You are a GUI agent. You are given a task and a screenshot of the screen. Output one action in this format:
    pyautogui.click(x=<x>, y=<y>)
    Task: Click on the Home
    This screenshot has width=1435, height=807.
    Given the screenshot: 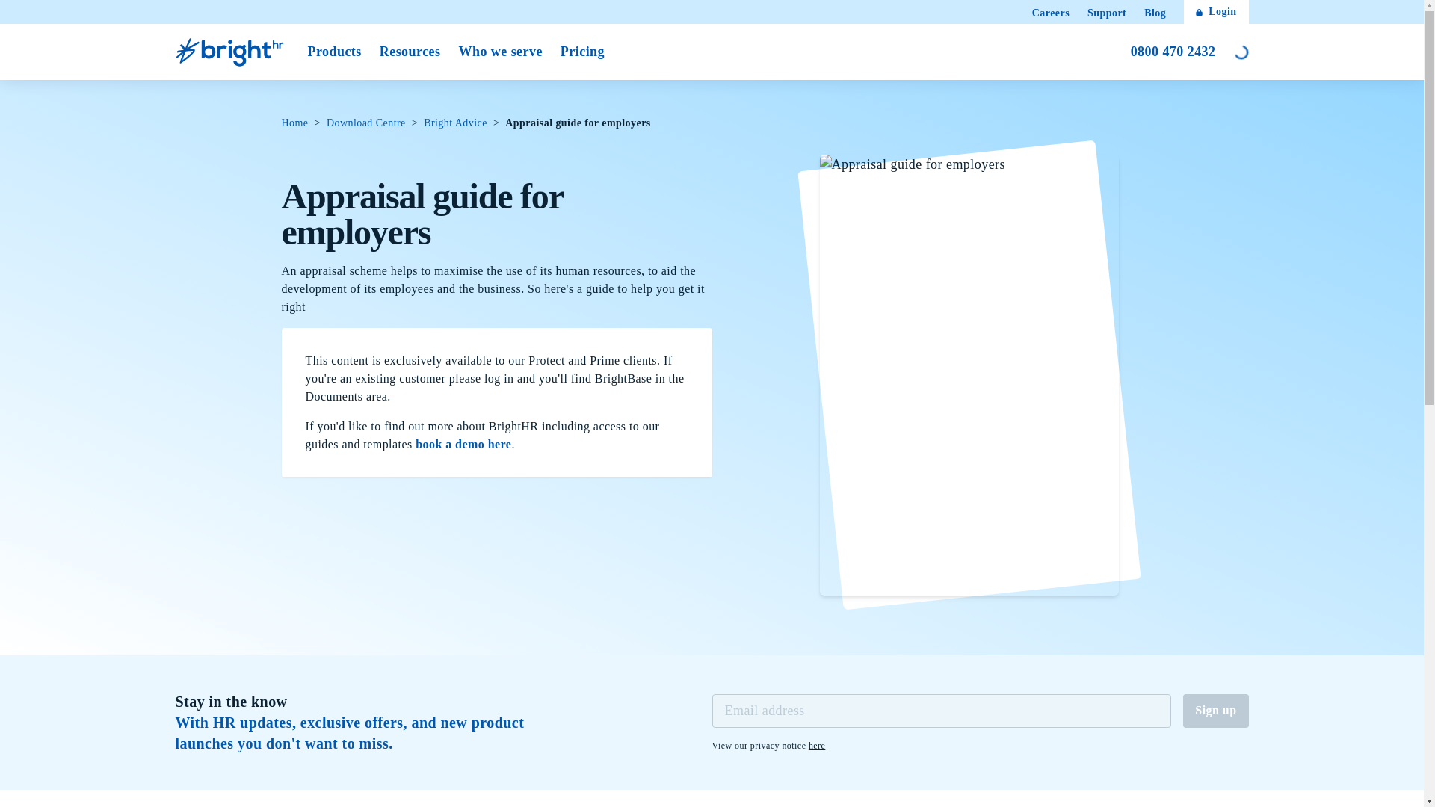 What is the action you would take?
    pyautogui.click(x=1107, y=13)
    